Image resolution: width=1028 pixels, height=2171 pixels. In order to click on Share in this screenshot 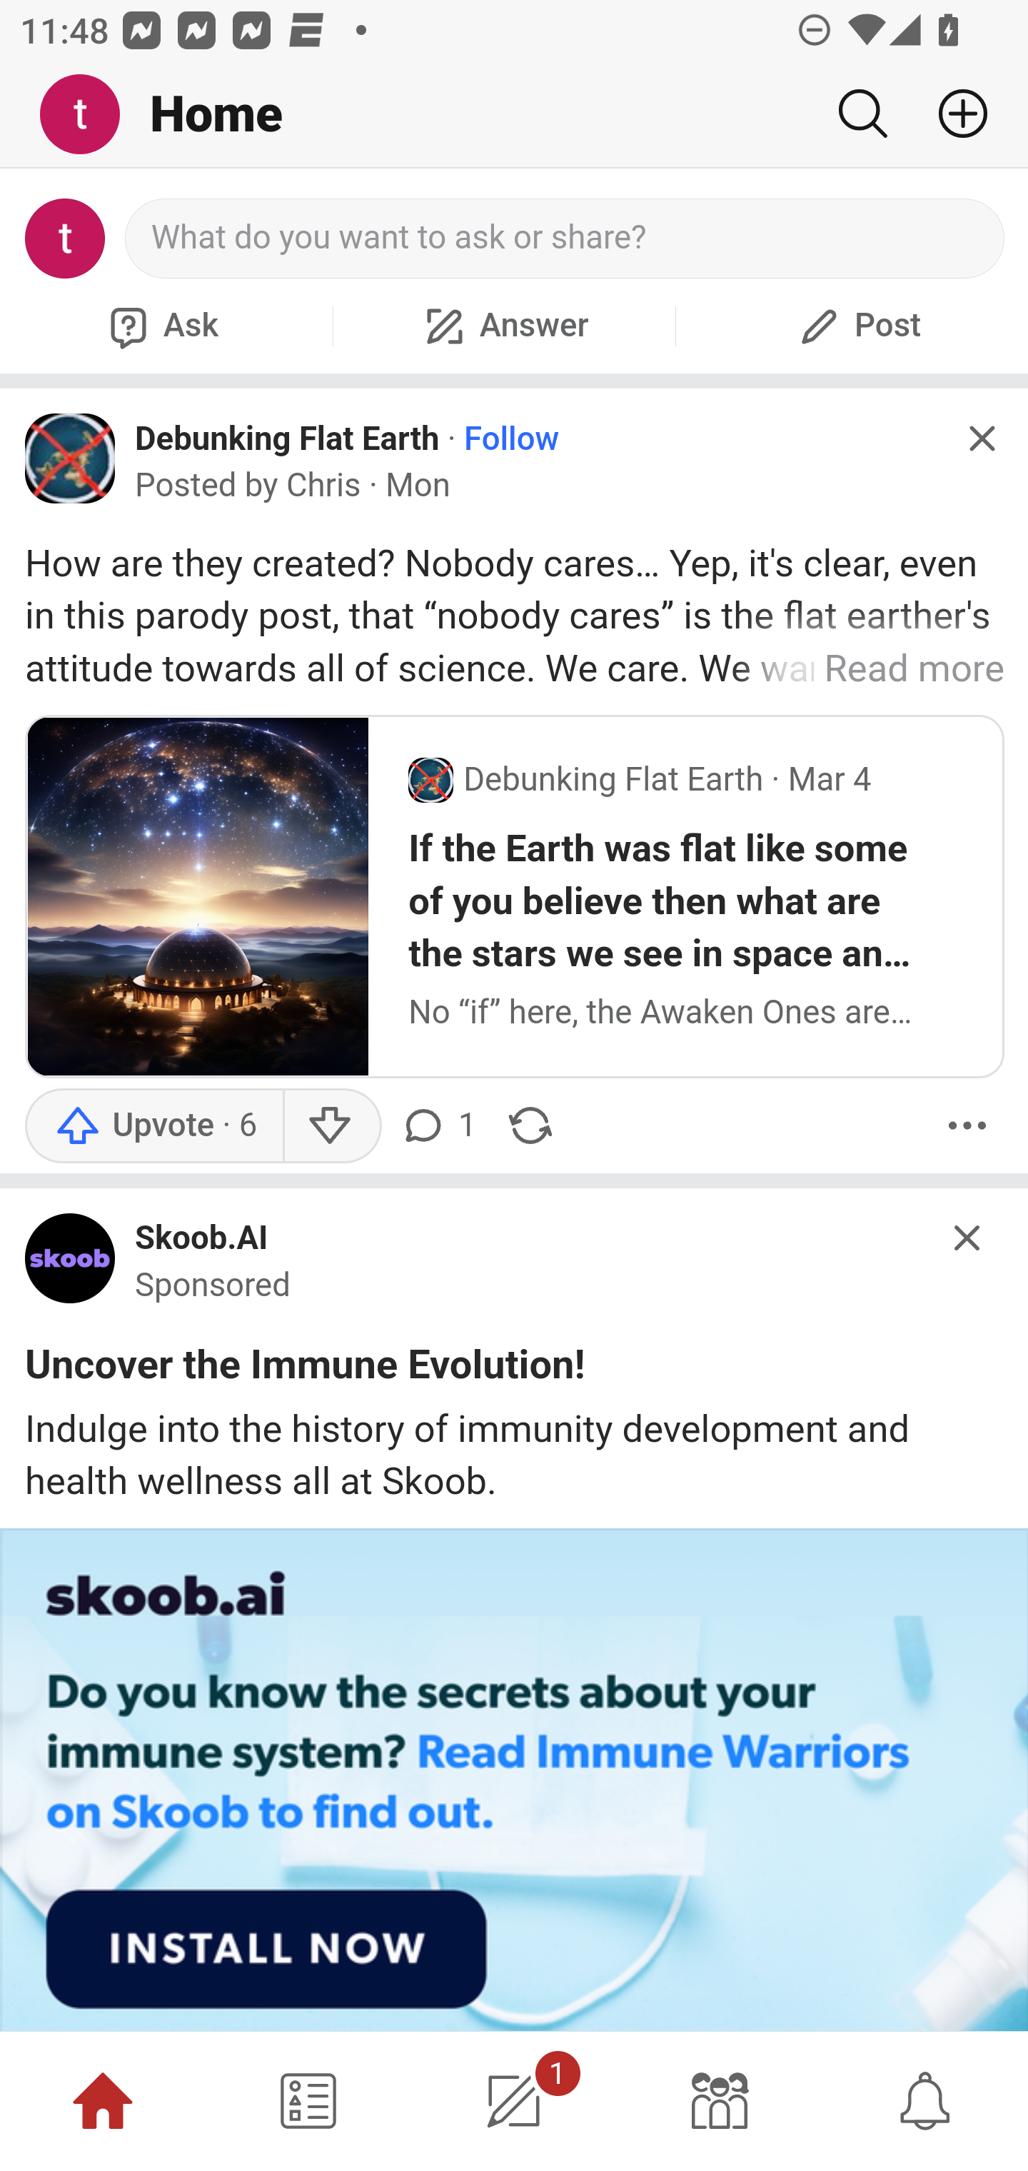, I will do `click(530, 1125)`.